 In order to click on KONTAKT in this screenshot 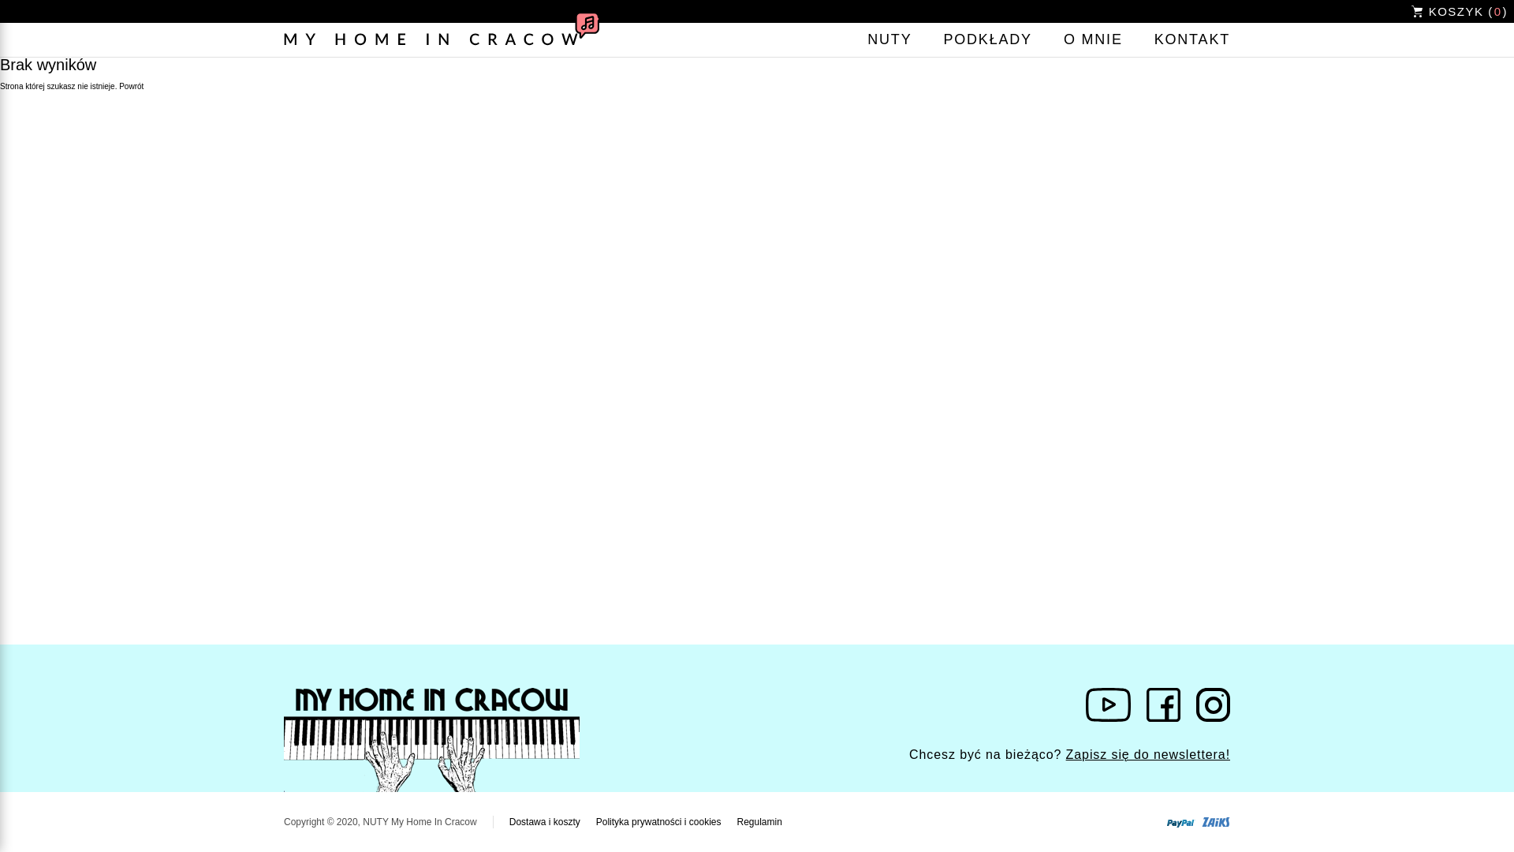, I will do `click(1191, 39)`.